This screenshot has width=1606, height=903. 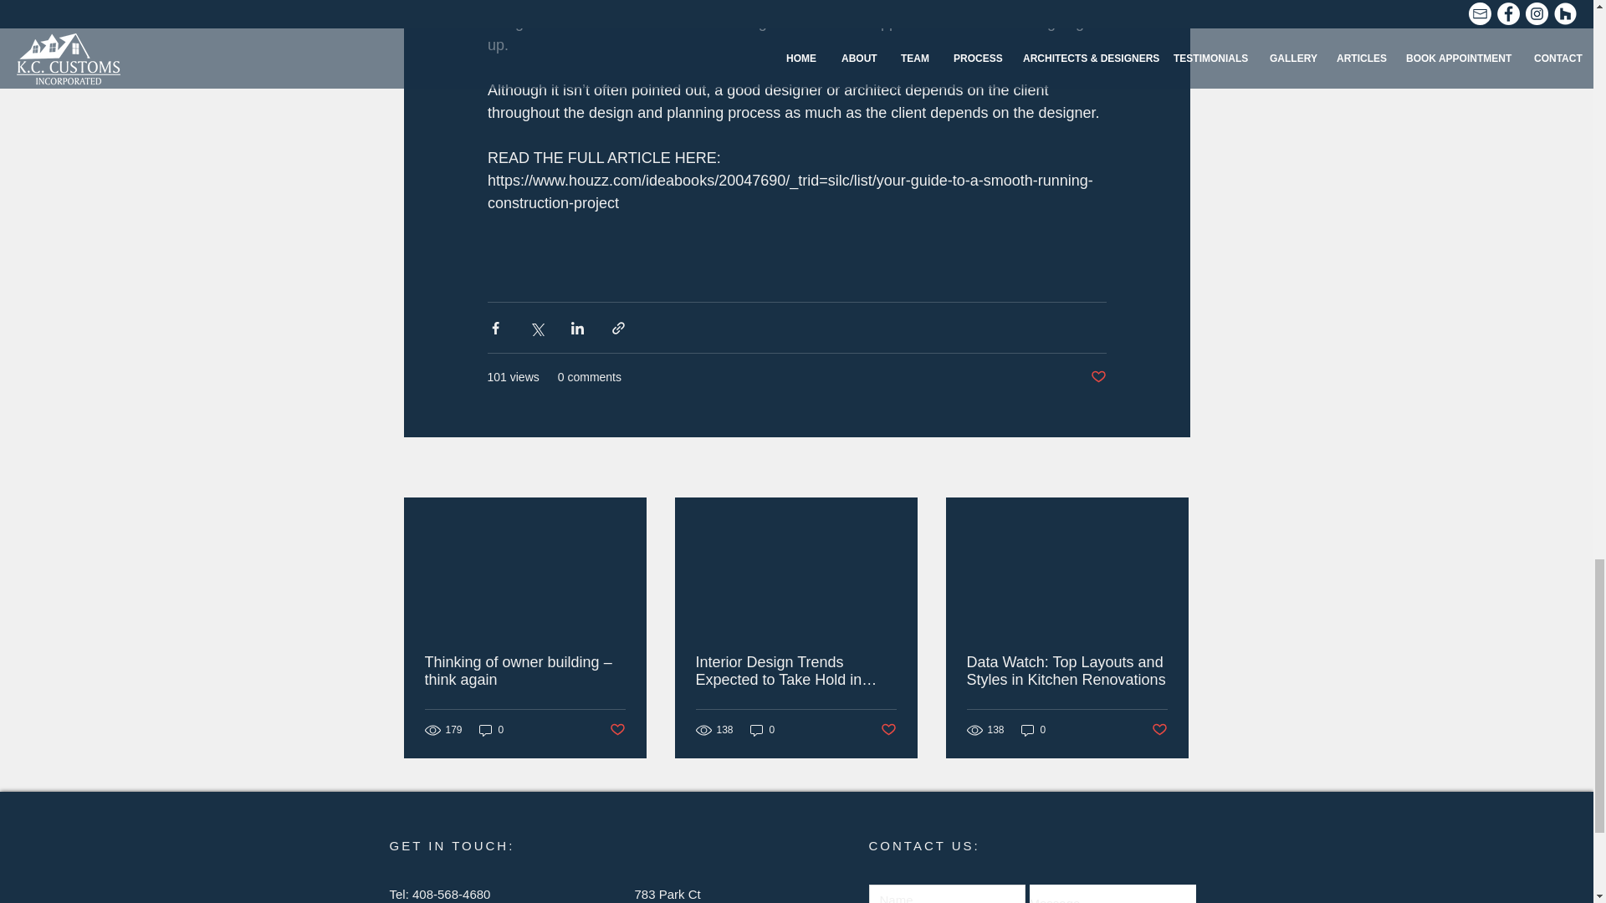 I want to click on 0, so click(x=763, y=731).